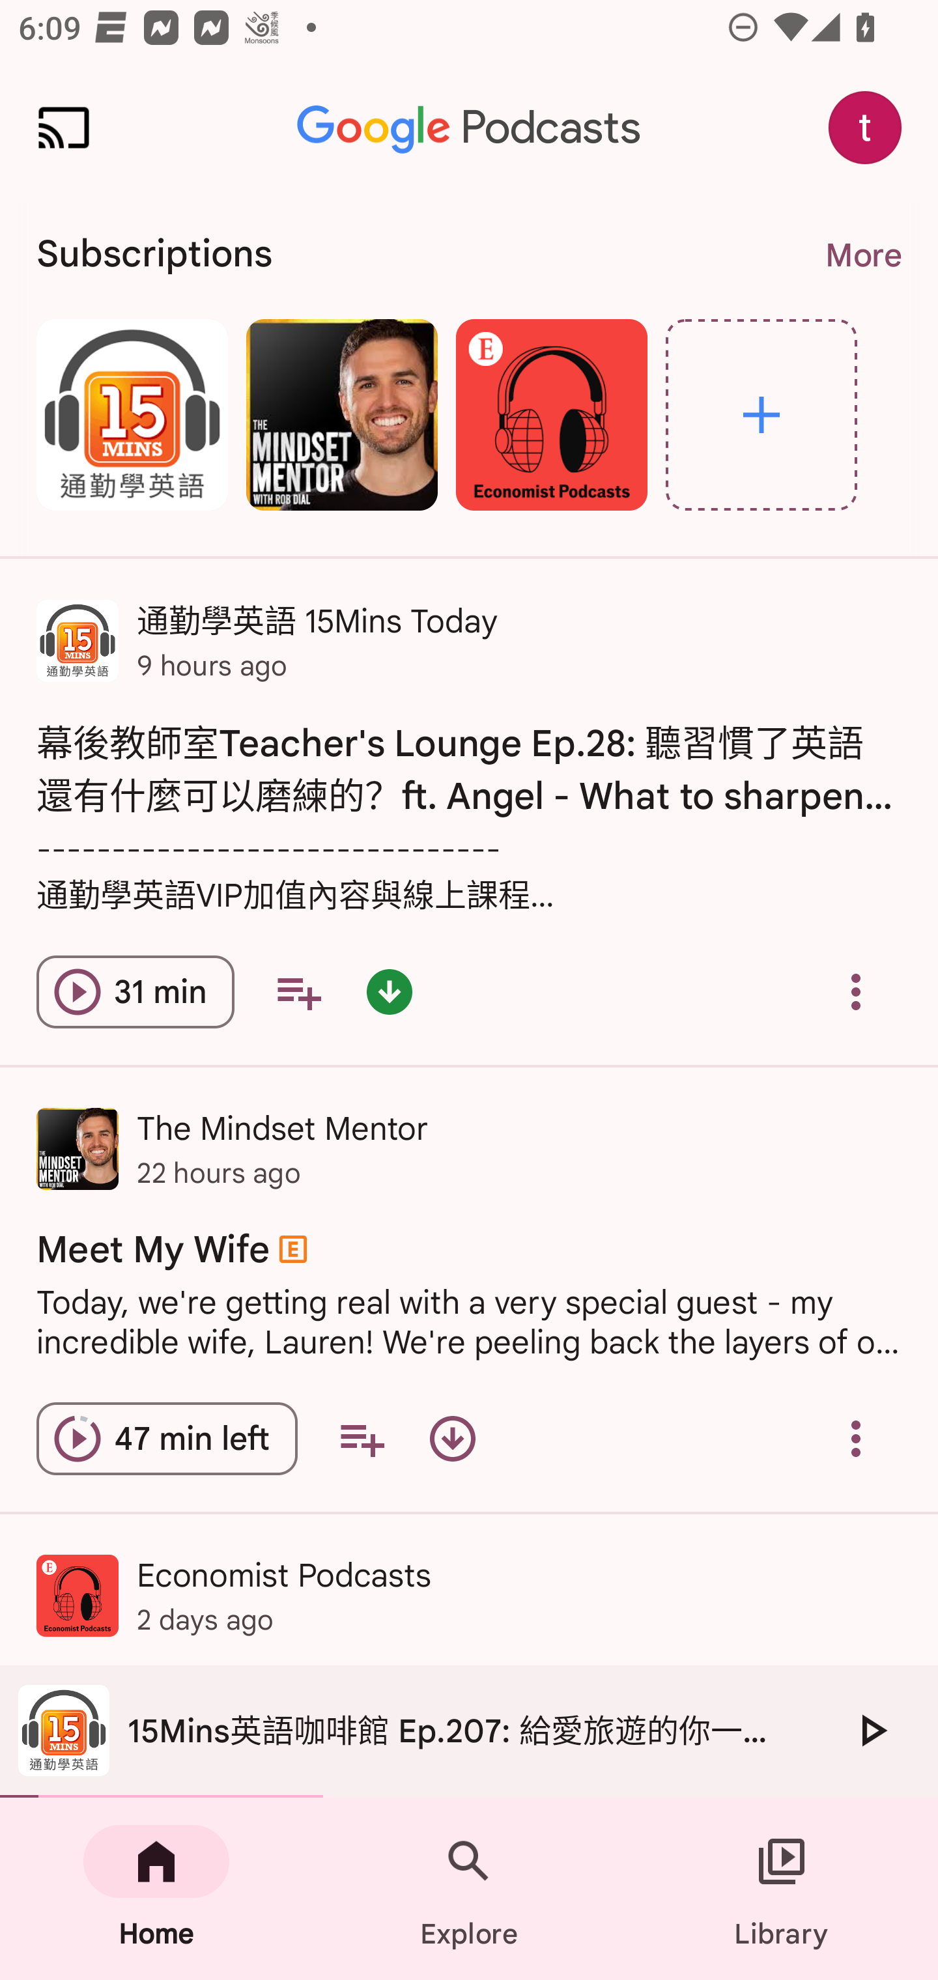  What do you see at coordinates (298, 991) in the screenshot?
I see `Add to your queue` at bounding box center [298, 991].